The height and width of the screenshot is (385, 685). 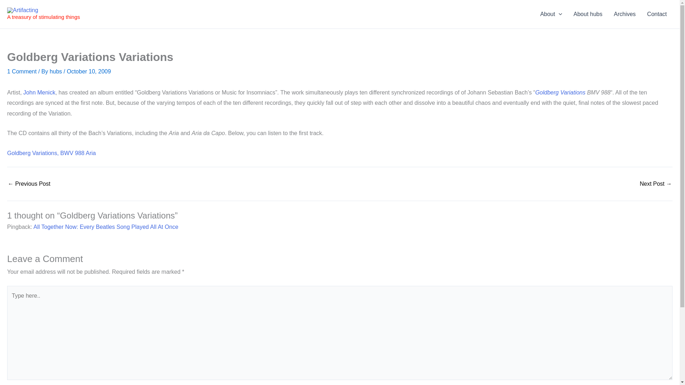 I want to click on About hubs, so click(x=588, y=14).